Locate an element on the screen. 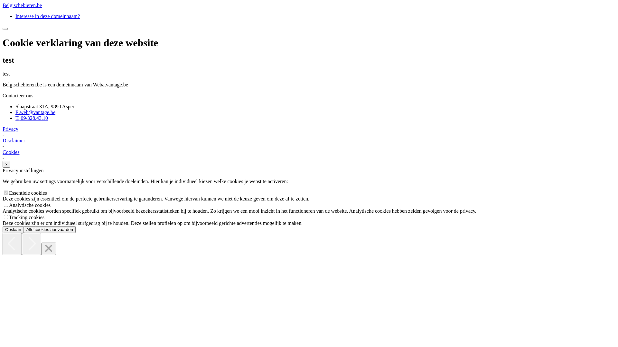 This screenshot has width=618, height=347. Belgischebieren.be is located at coordinates (22, 5).